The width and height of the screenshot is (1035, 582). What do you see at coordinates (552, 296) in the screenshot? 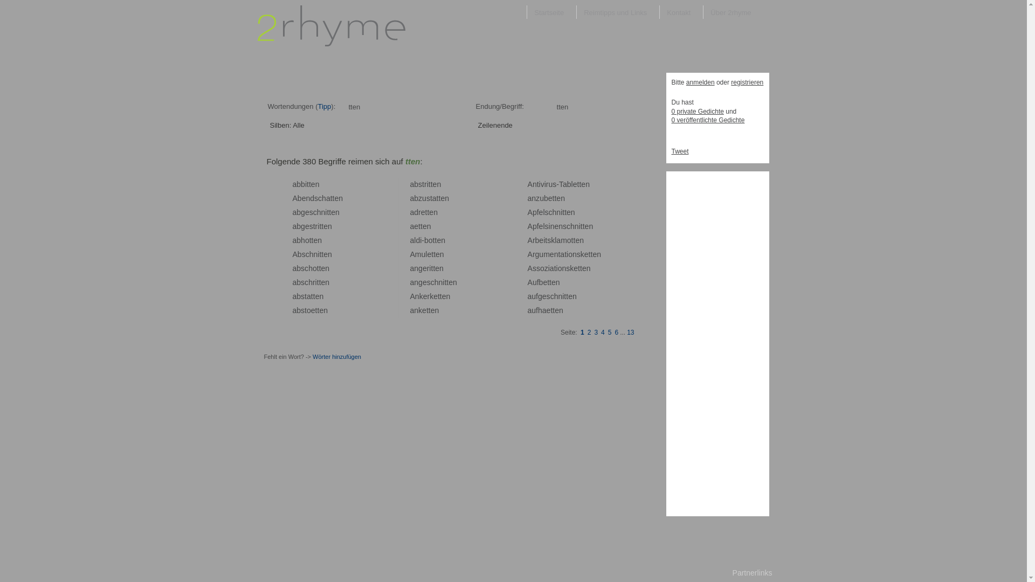
I see `c` at bounding box center [552, 296].